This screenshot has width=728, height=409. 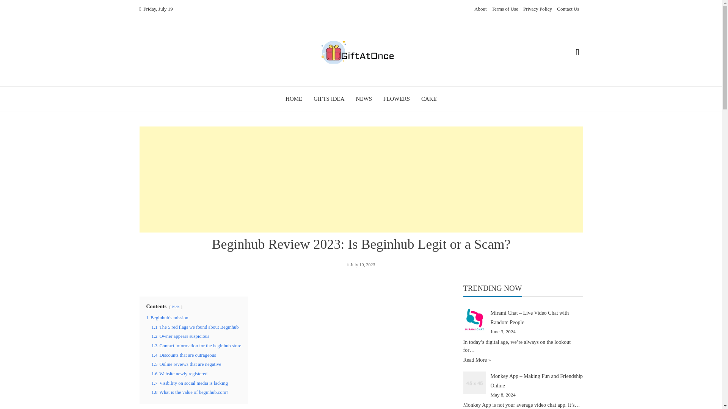 I want to click on 1.6 Website newly registered, so click(x=179, y=373).